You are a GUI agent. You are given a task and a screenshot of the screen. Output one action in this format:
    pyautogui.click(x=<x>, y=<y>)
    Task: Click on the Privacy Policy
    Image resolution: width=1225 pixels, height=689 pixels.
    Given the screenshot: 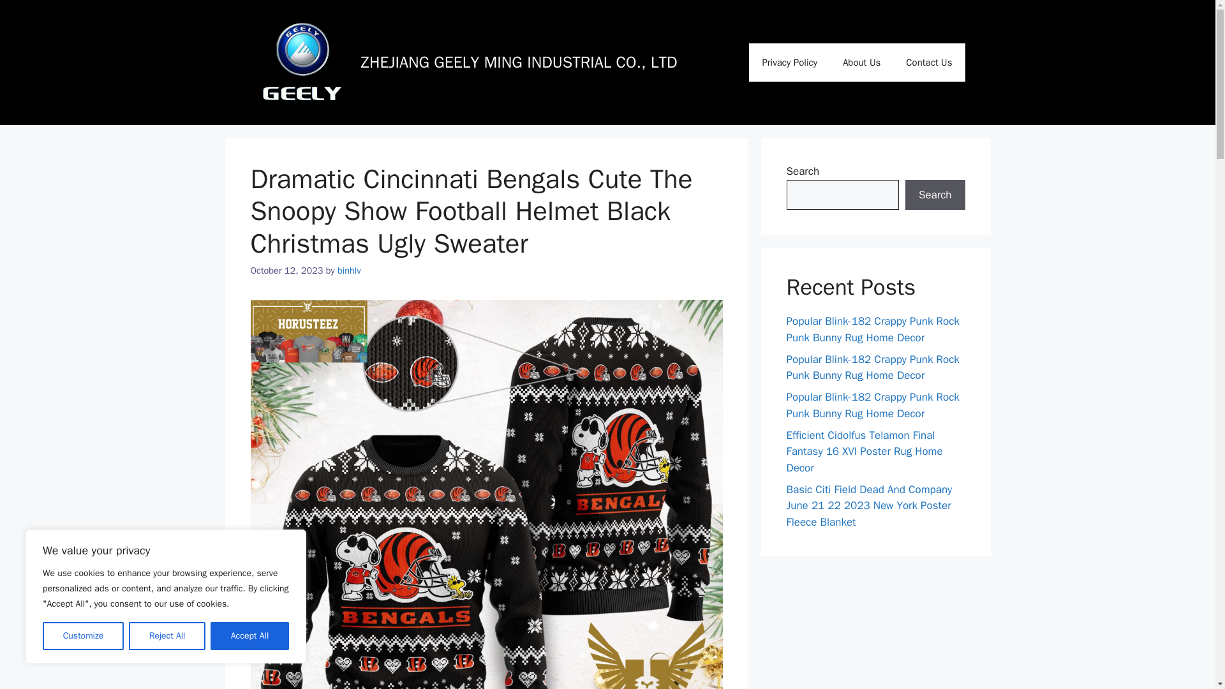 What is the action you would take?
    pyautogui.click(x=789, y=63)
    